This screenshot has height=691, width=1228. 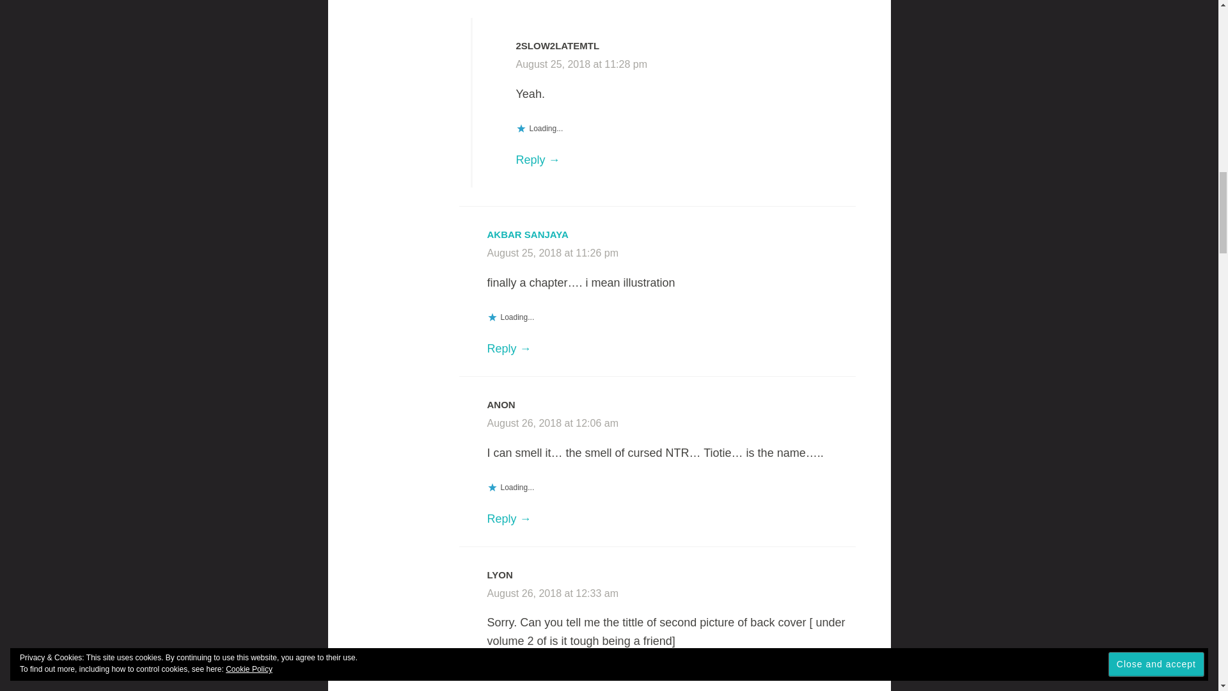 What do you see at coordinates (509, 348) in the screenshot?
I see `Reply` at bounding box center [509, 348].